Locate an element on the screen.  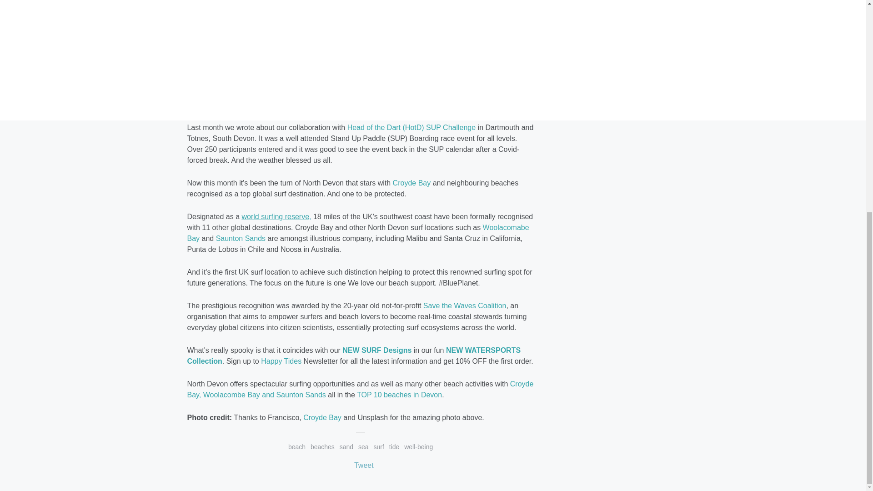
Head of the Dart SUP Challenge is located at coordinates (411, 127).